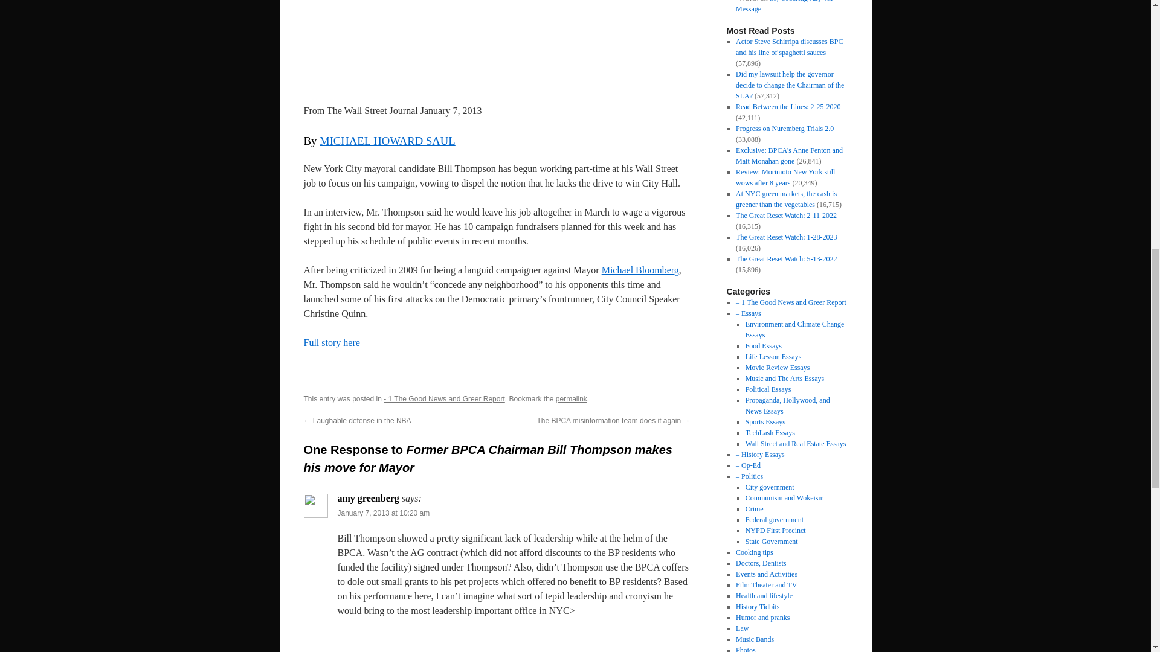  What do you see at coordinates (571, 399) in the screenshot?
I see `permalink` at bounding box center [571, 399].